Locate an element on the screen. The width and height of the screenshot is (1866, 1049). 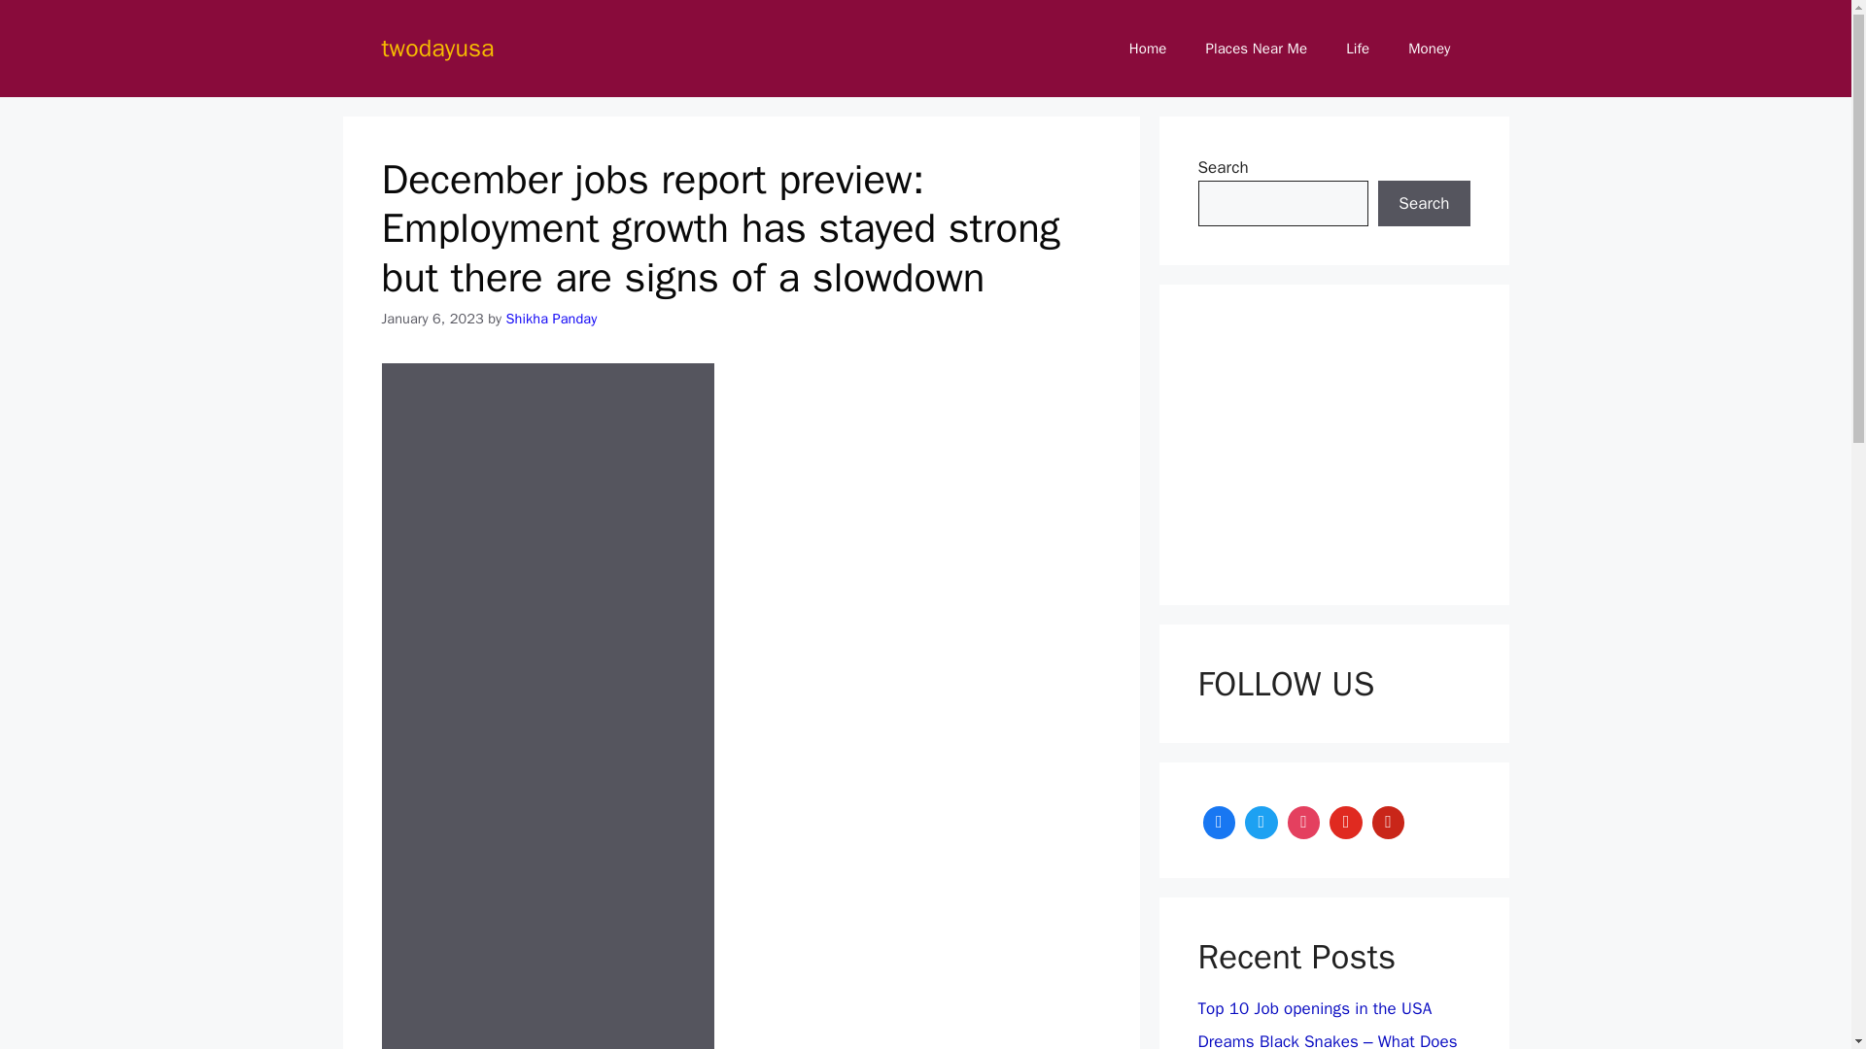
Facebook is located at coordinates (1219, 820).